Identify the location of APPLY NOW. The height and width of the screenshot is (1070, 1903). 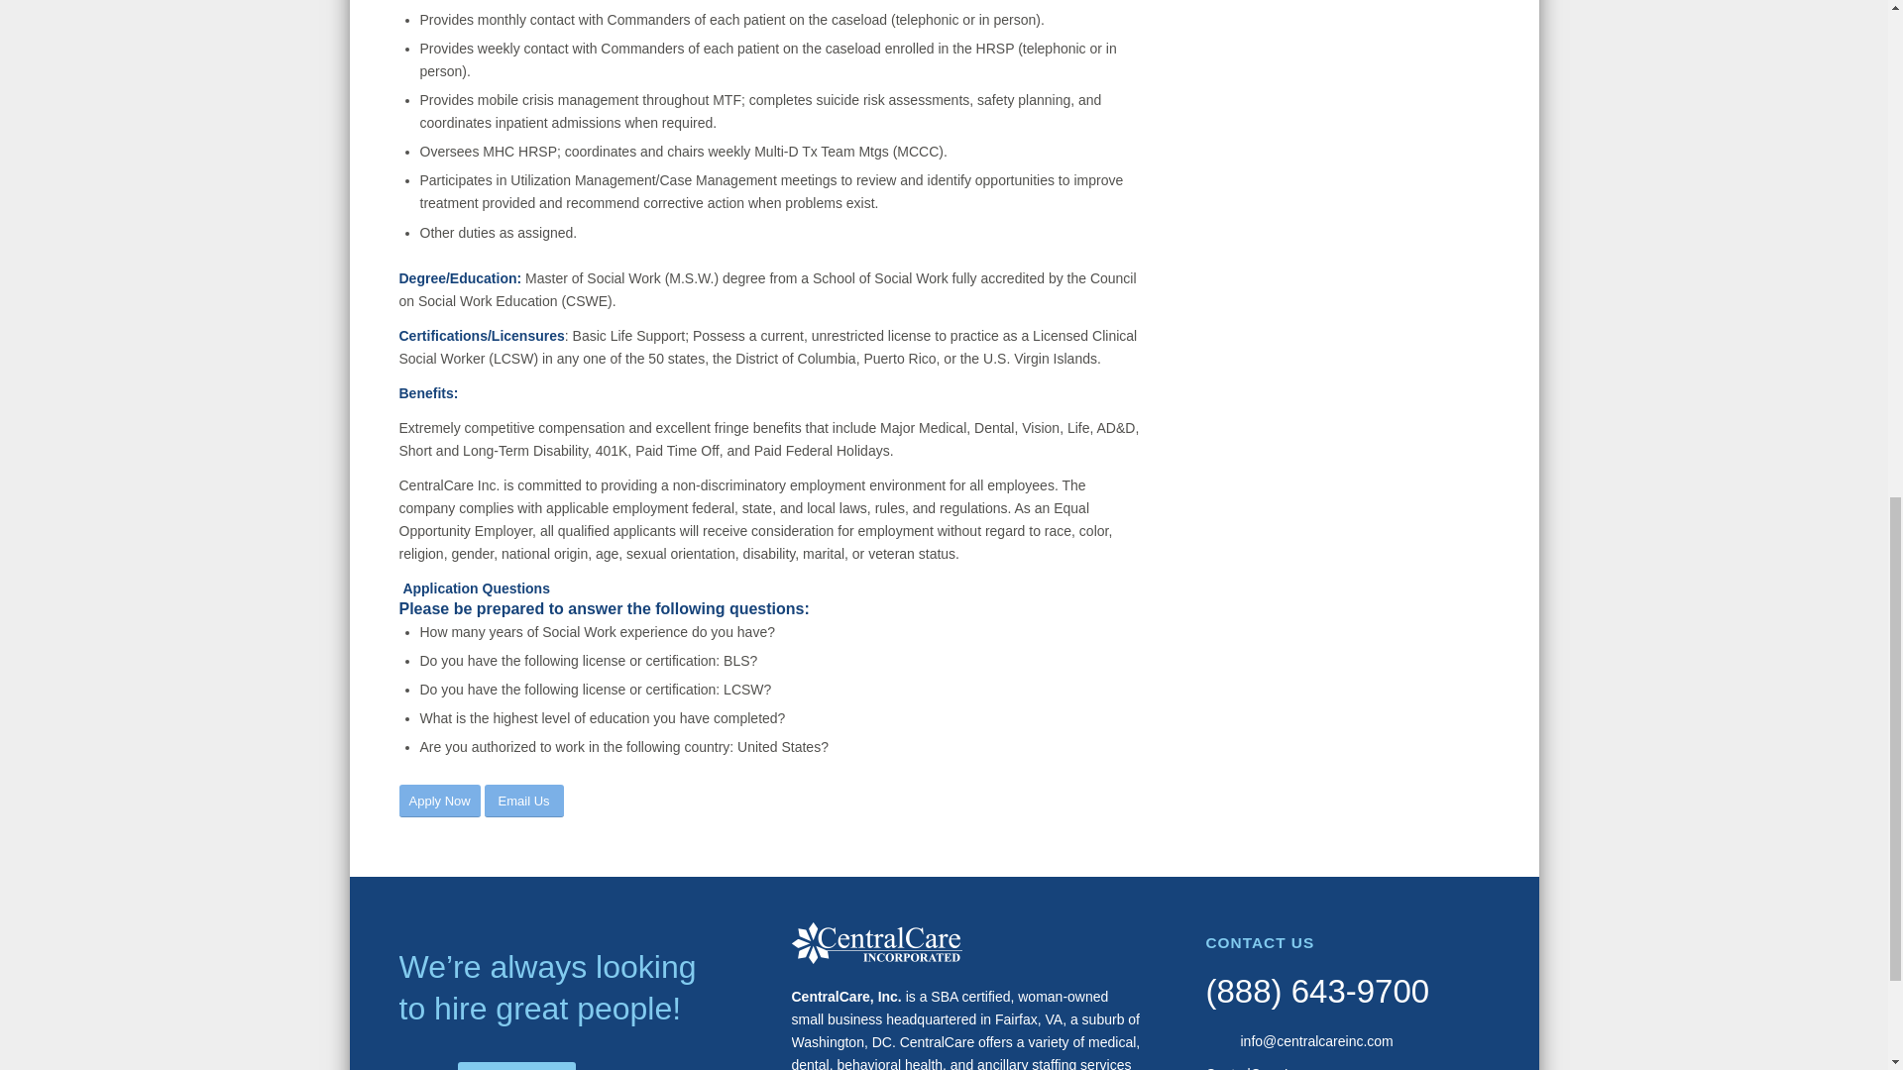
(517, 1066).